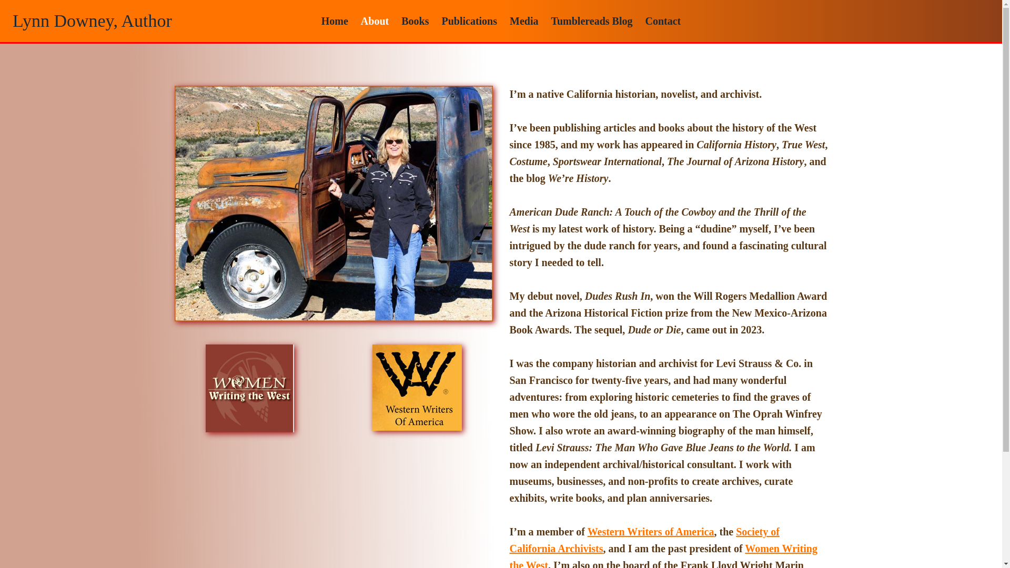 The height and width of the screenshot is (568, 1010). What do you see at coordinates (651, 531) in the screenshot?
I see `Western Writers of America` at bounding box center [651, 531].